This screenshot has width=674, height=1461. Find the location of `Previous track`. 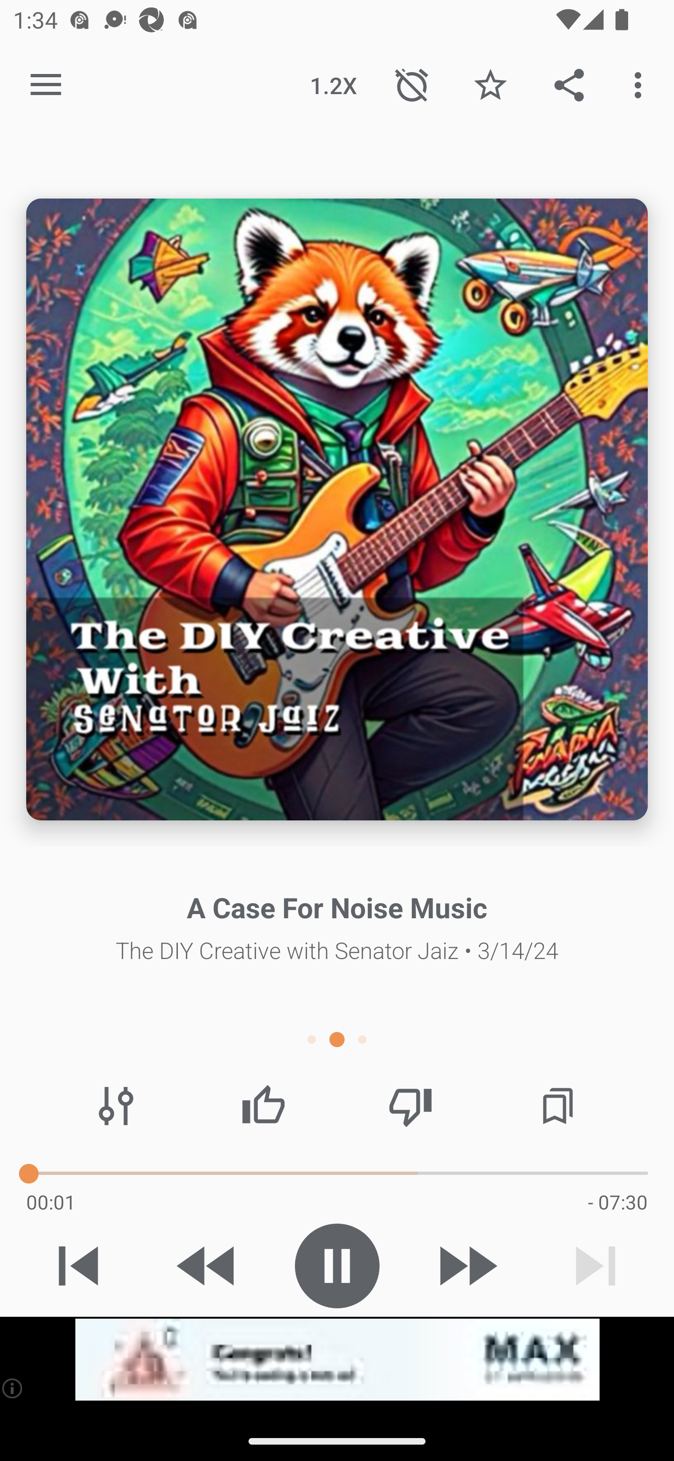

Previous track is located at coordinates (79, 1266).